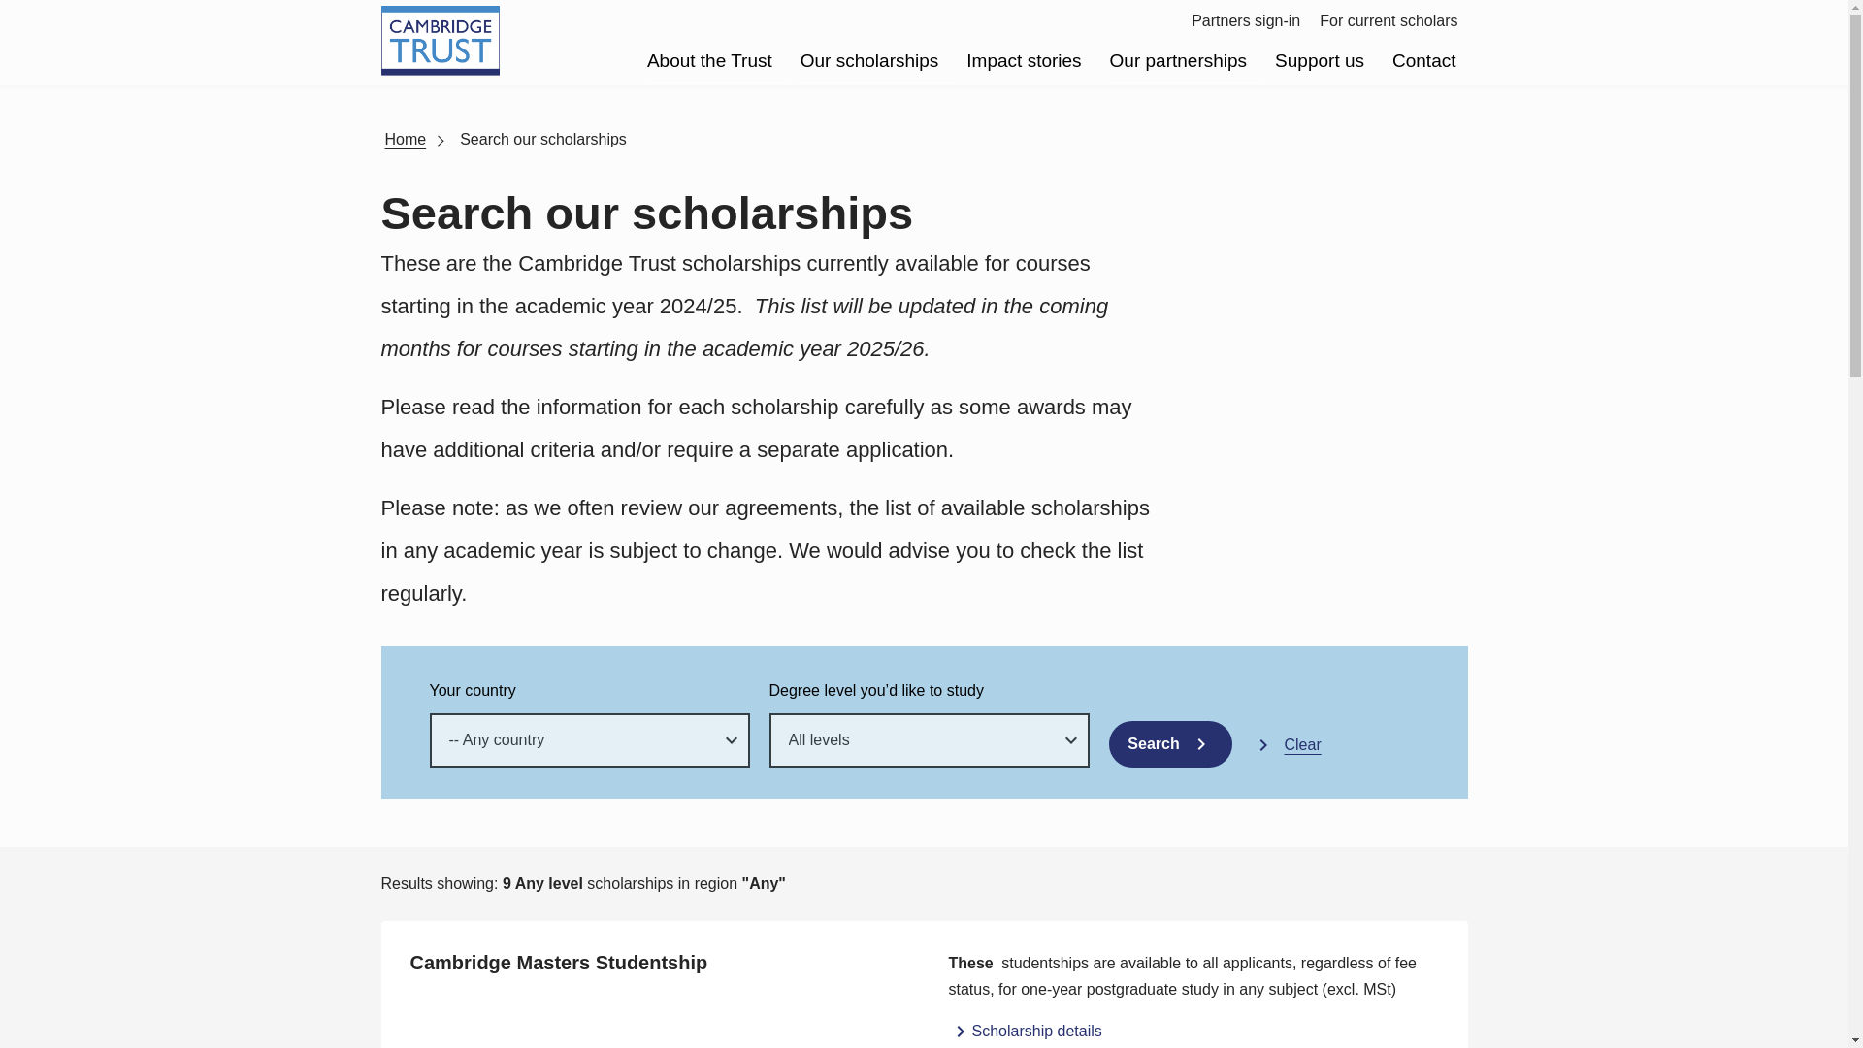 The width and height of the screenshot is (1863, 1048). Describe the element at coordinates (1287, 743) in the screenshot. I see `Clear` at that location.